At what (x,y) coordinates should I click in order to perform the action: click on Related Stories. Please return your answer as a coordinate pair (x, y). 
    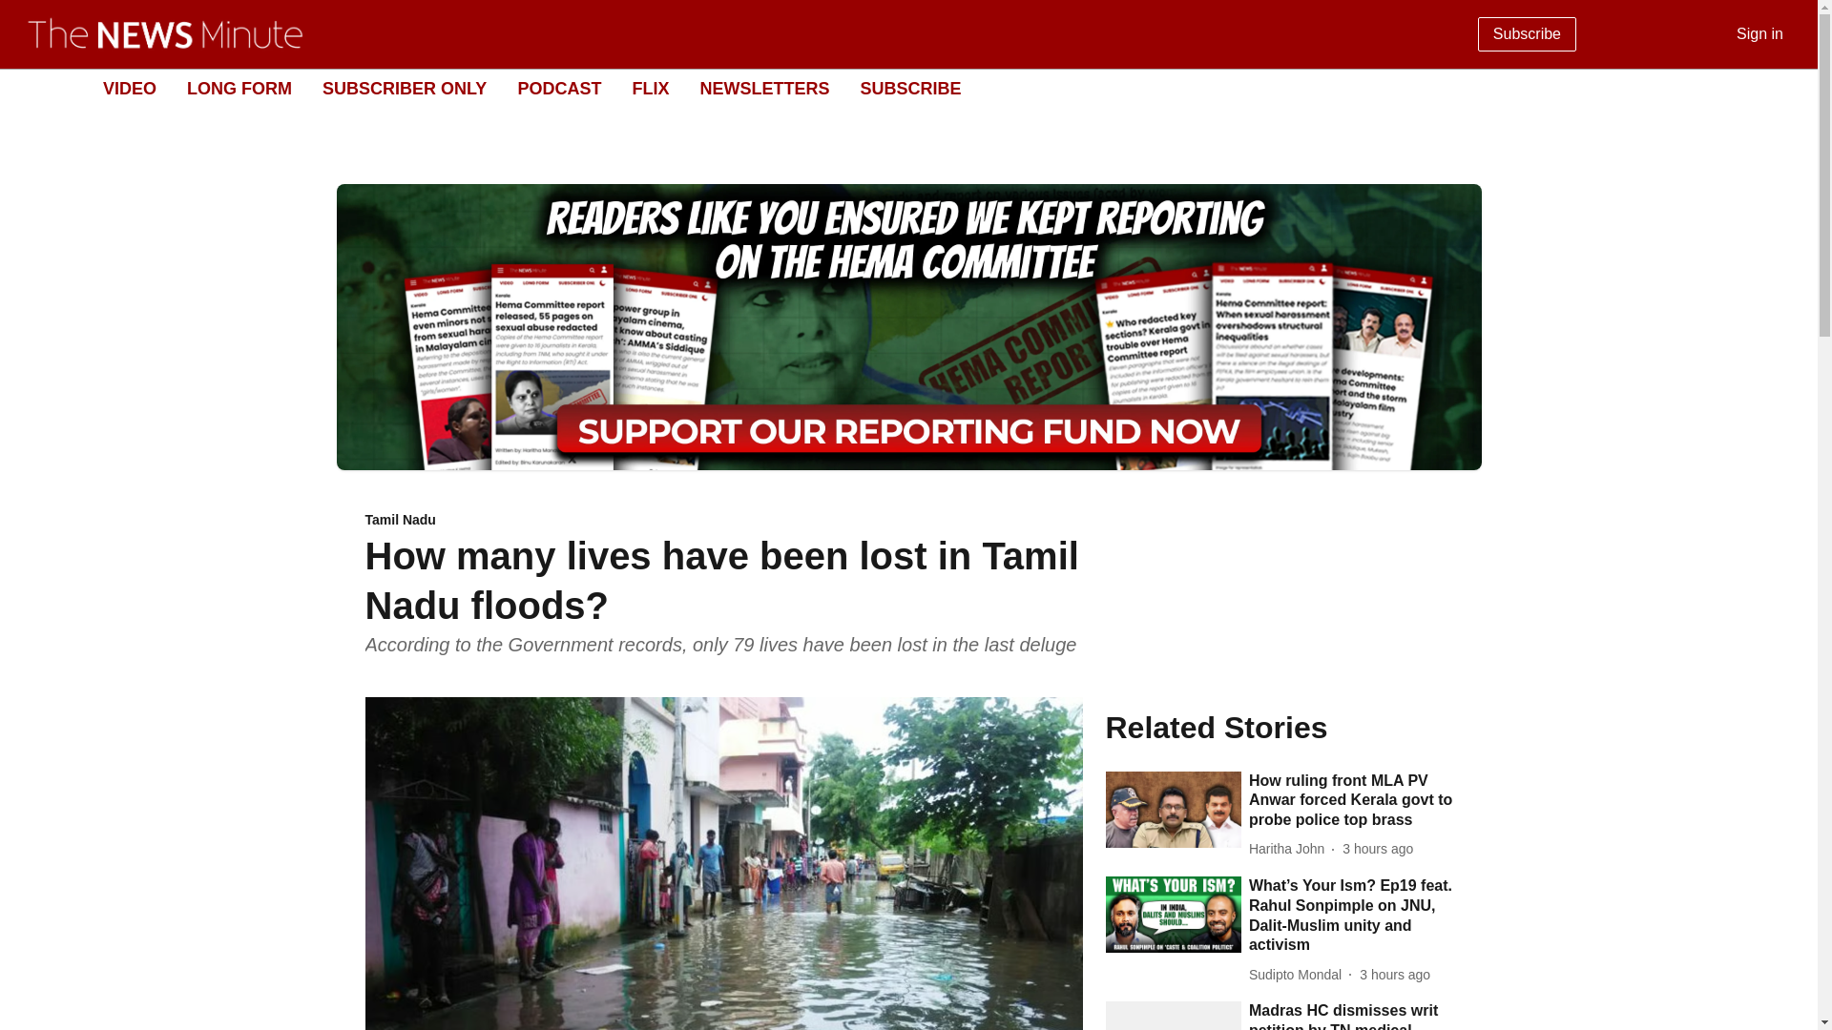
    Looking at the image, I should click on (1279, 727).